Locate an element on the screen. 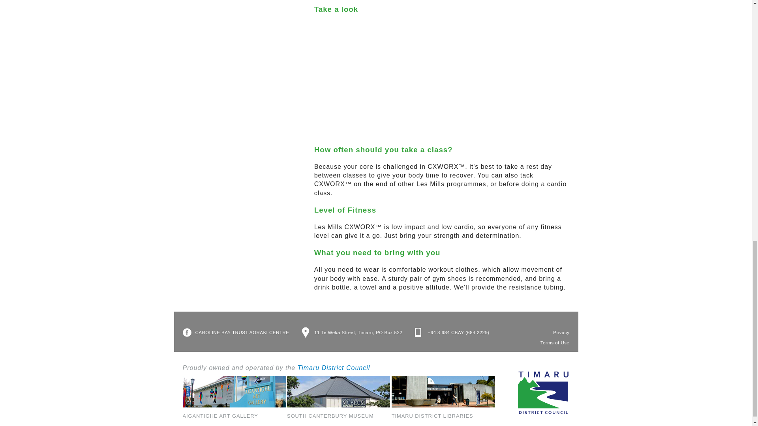 This screenshot has width=758, height=426. Privacy is located at coordinates (561, 332).